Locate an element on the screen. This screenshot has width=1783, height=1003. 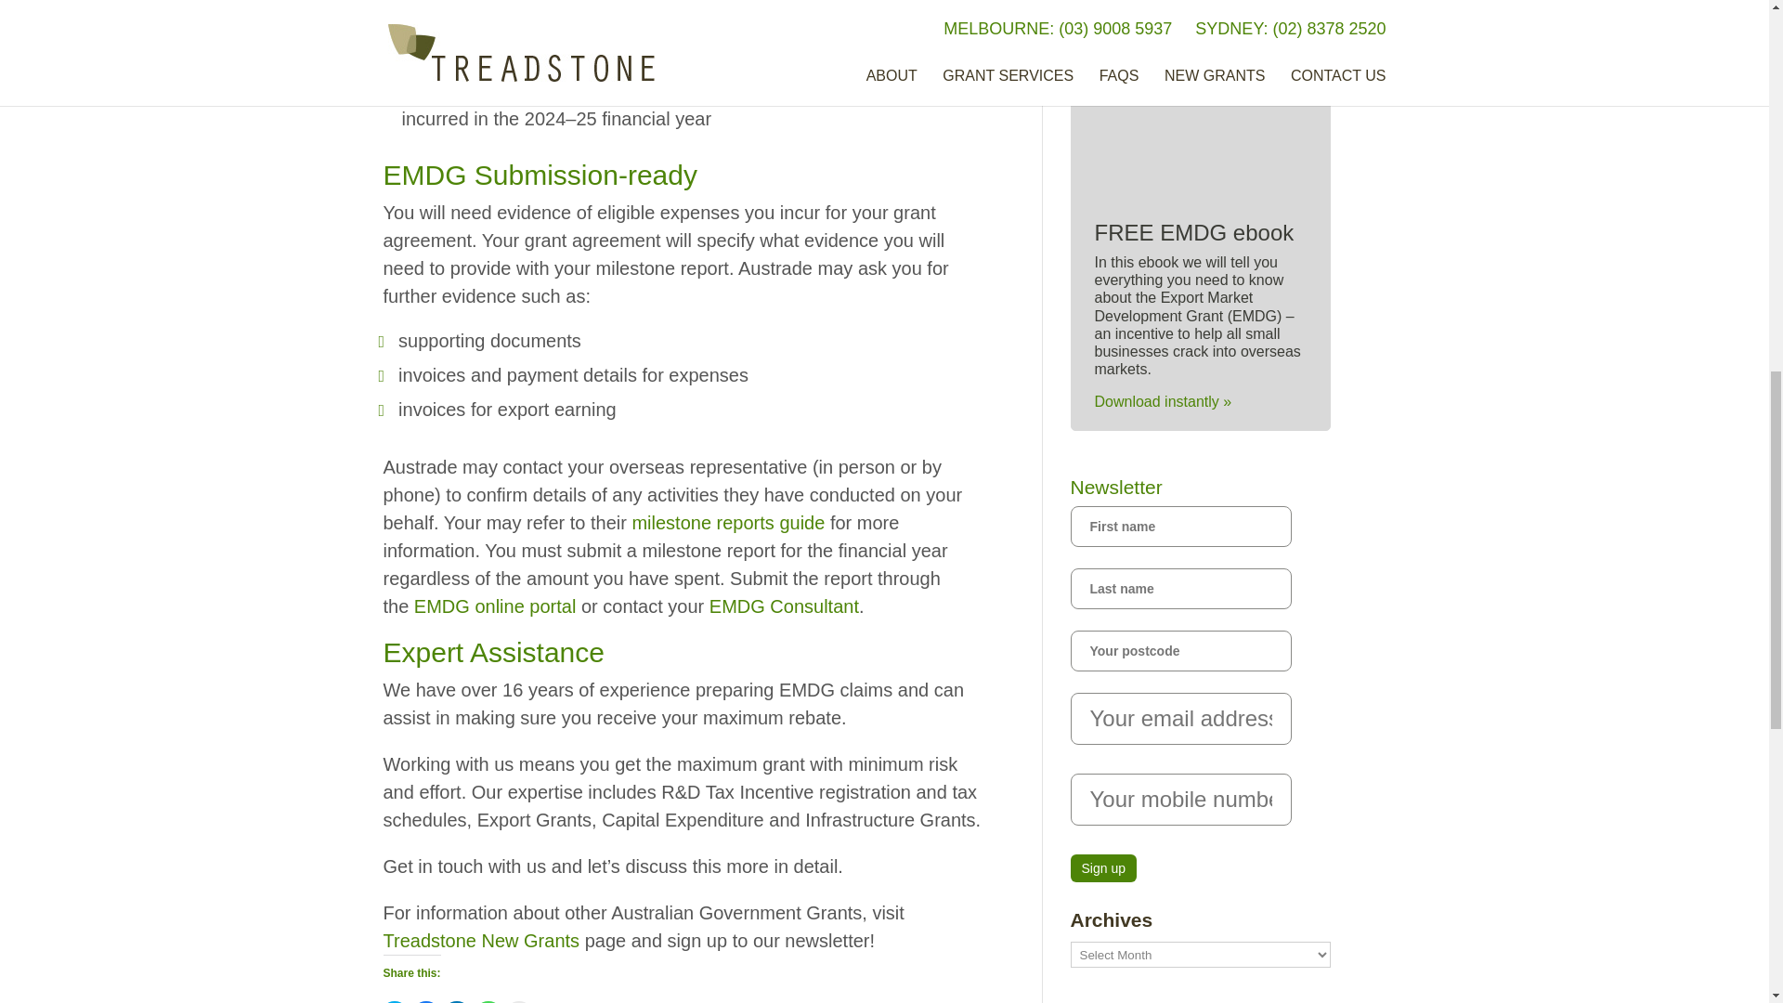
Click to share on Twitter is located at coordinates (394, 1001).